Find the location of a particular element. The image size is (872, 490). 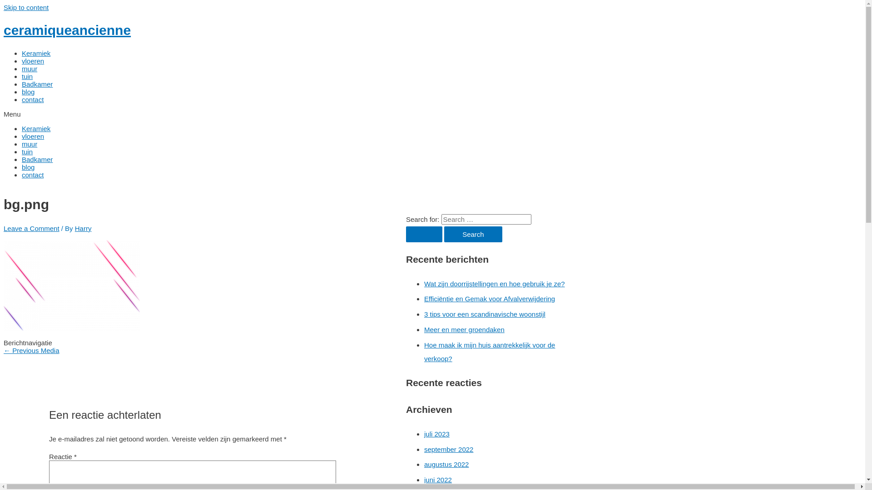

Wat zijn doorrijstellingen en hoe gebruik je ze? is located at coordinates (495, 284).